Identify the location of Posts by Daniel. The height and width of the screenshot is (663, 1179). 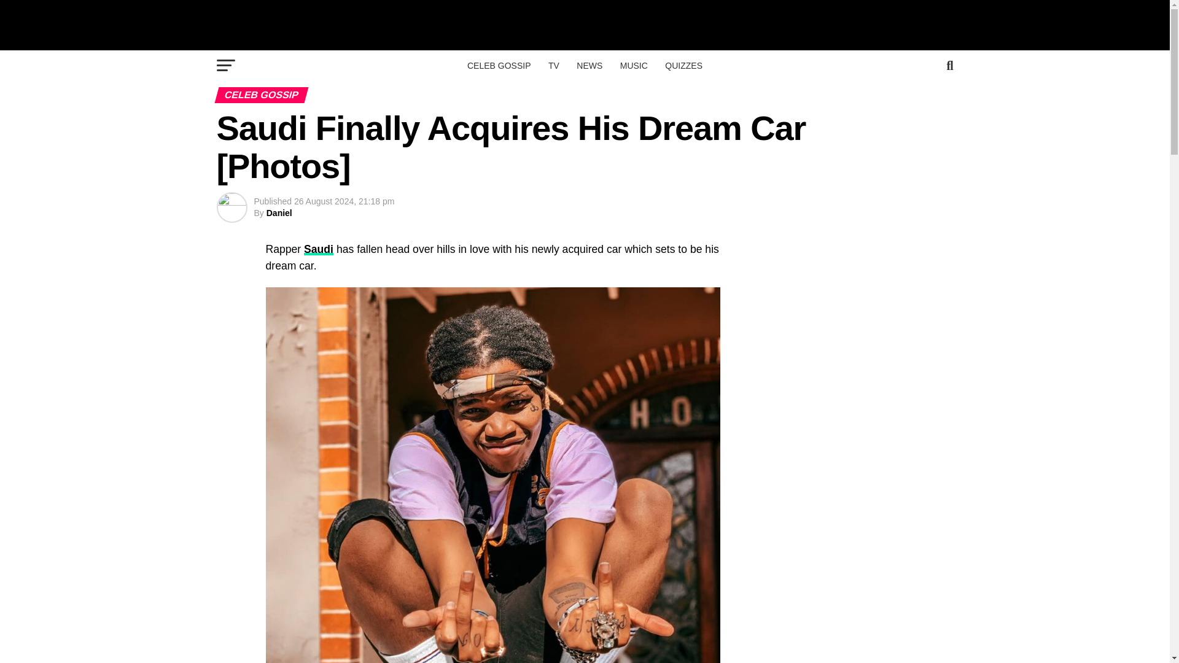
(279, 213).